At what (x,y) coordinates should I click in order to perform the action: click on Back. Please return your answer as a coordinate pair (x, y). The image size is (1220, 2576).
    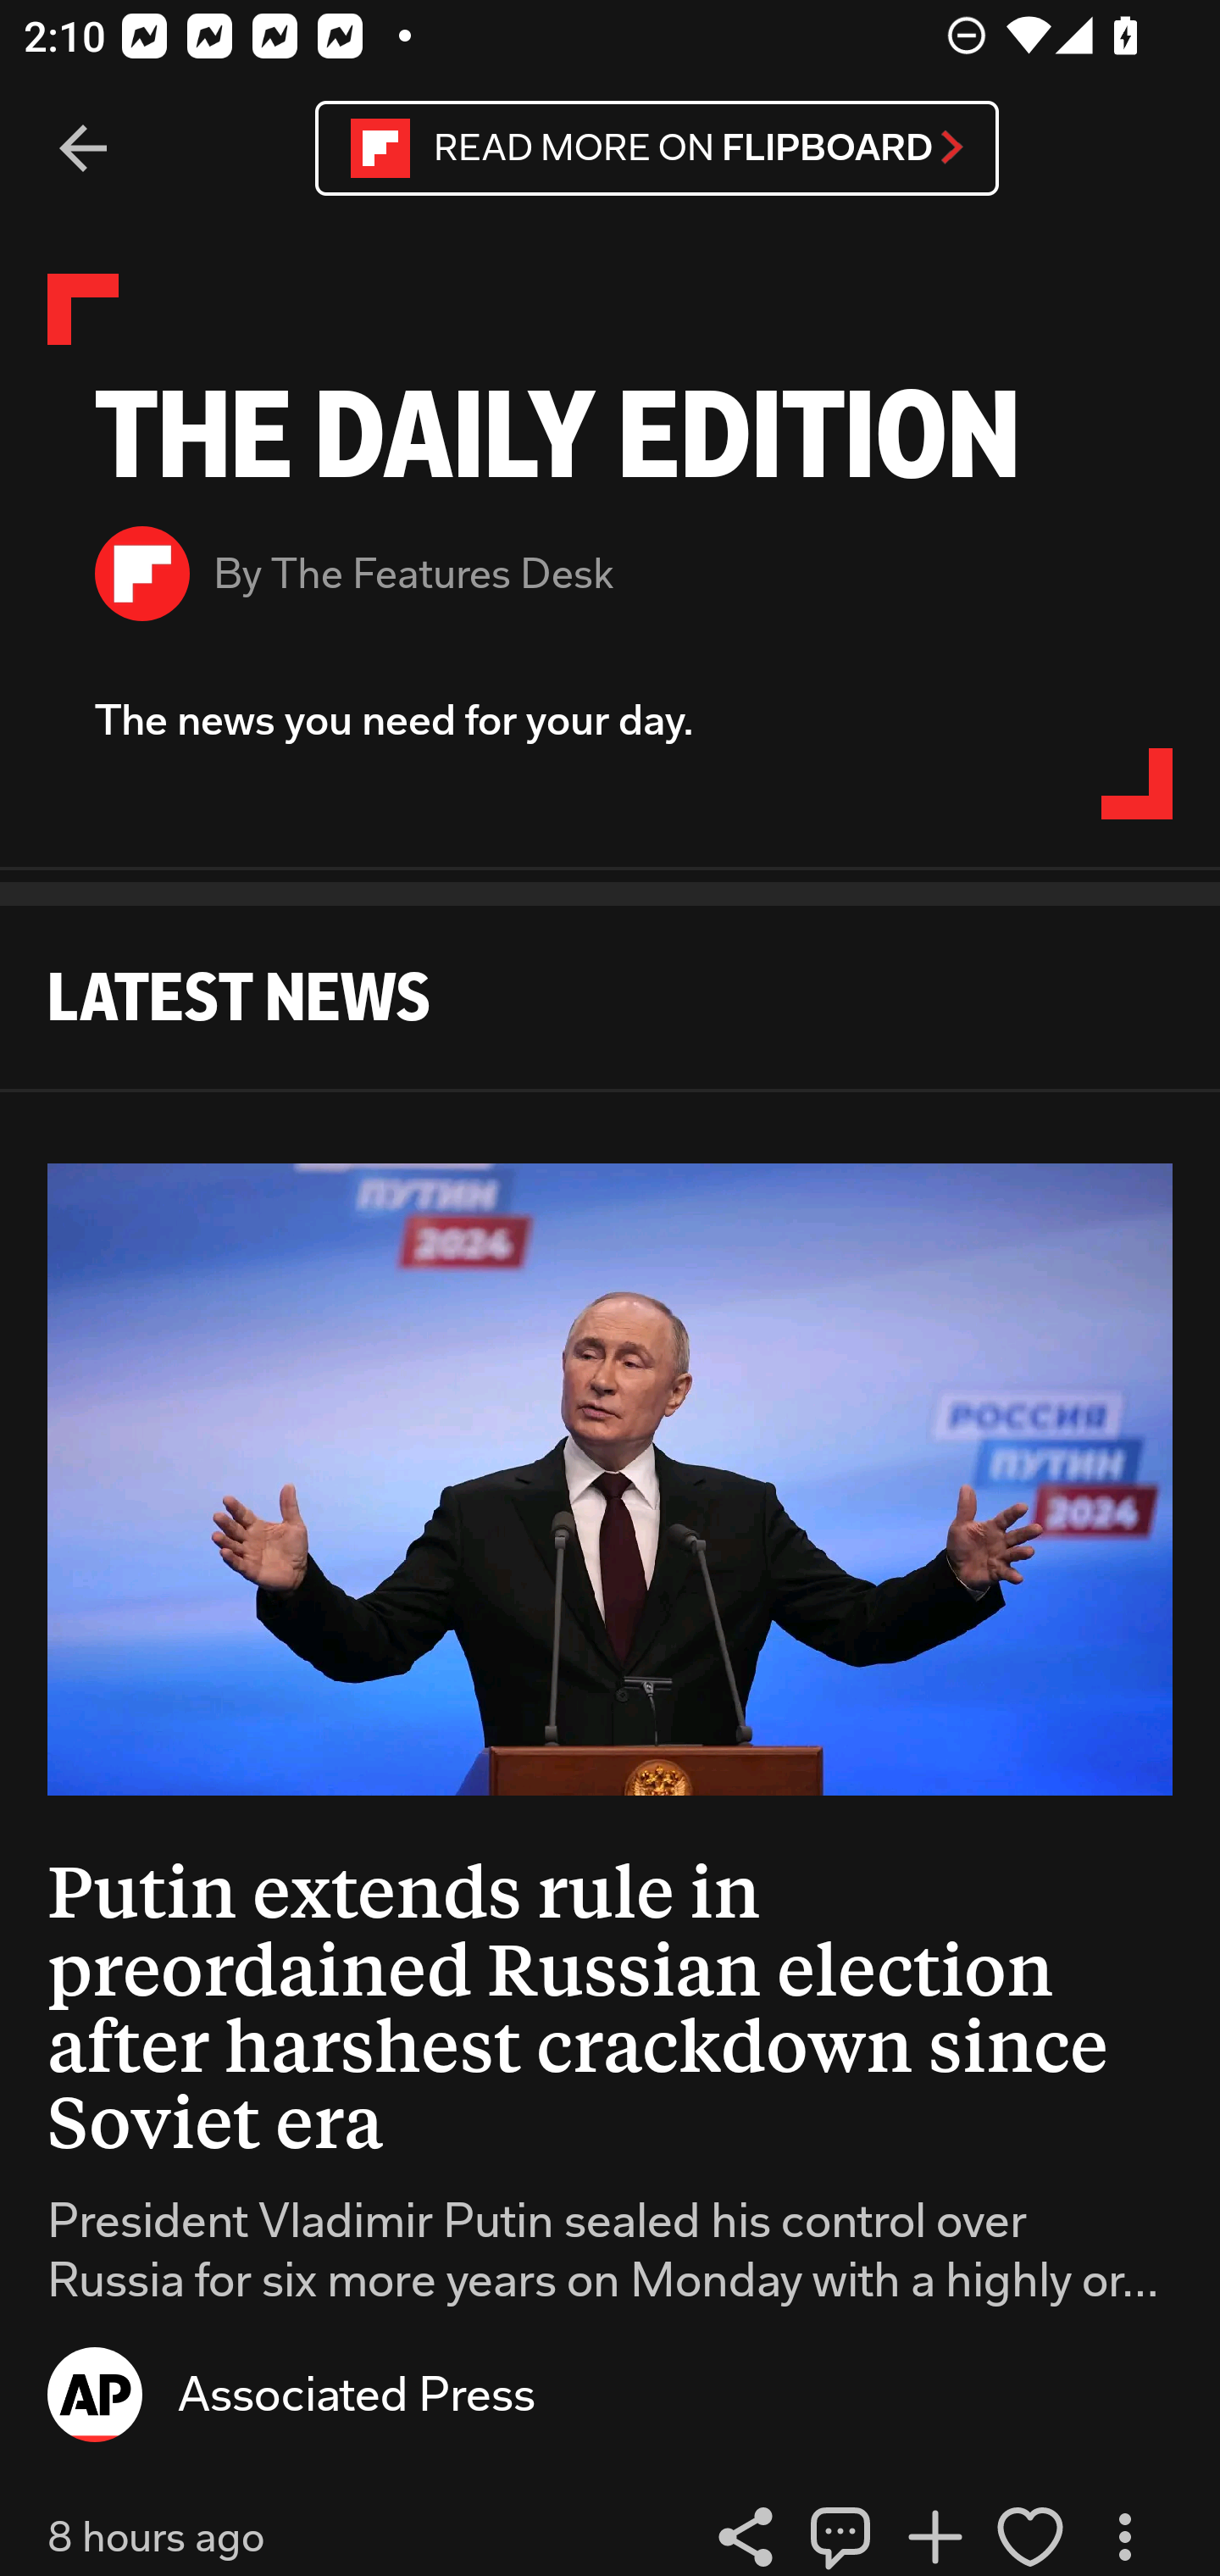
    Looking at the image, I should click on (83, 149).